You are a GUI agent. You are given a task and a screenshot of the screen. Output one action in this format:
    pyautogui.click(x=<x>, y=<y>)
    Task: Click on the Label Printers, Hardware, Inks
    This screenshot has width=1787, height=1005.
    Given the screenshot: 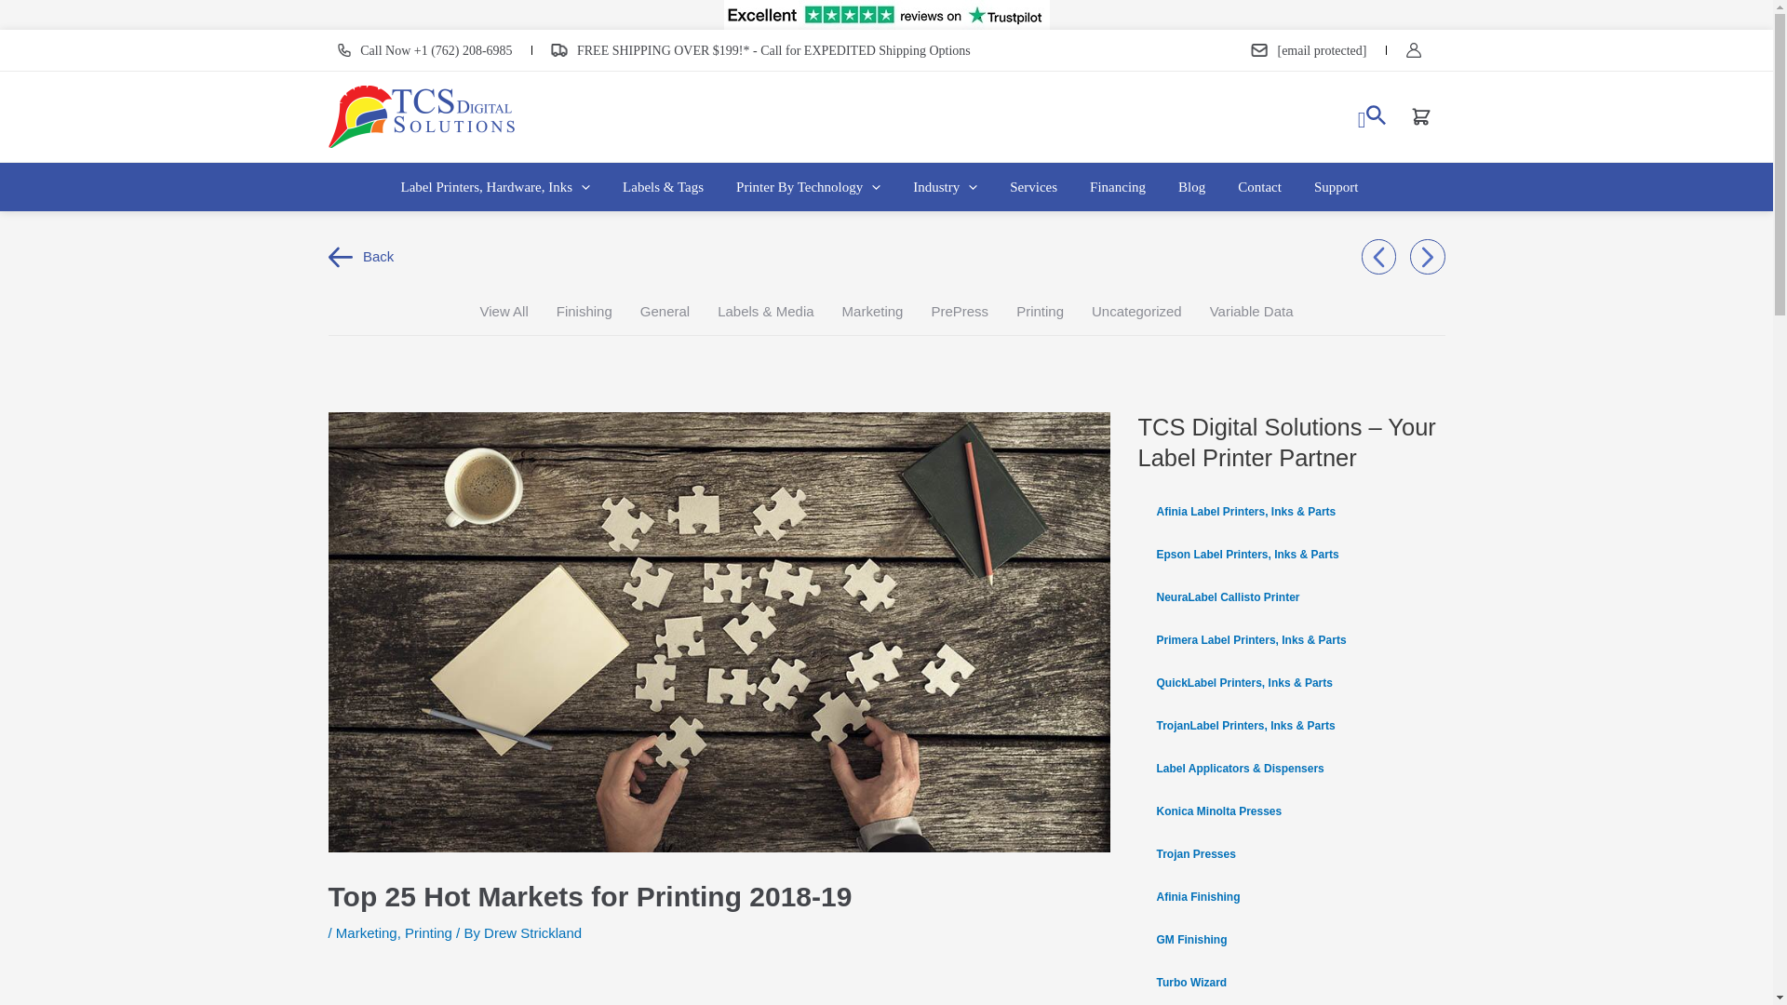 What is the action you would take?
    pyautogui.click(x=503, y=186)
    